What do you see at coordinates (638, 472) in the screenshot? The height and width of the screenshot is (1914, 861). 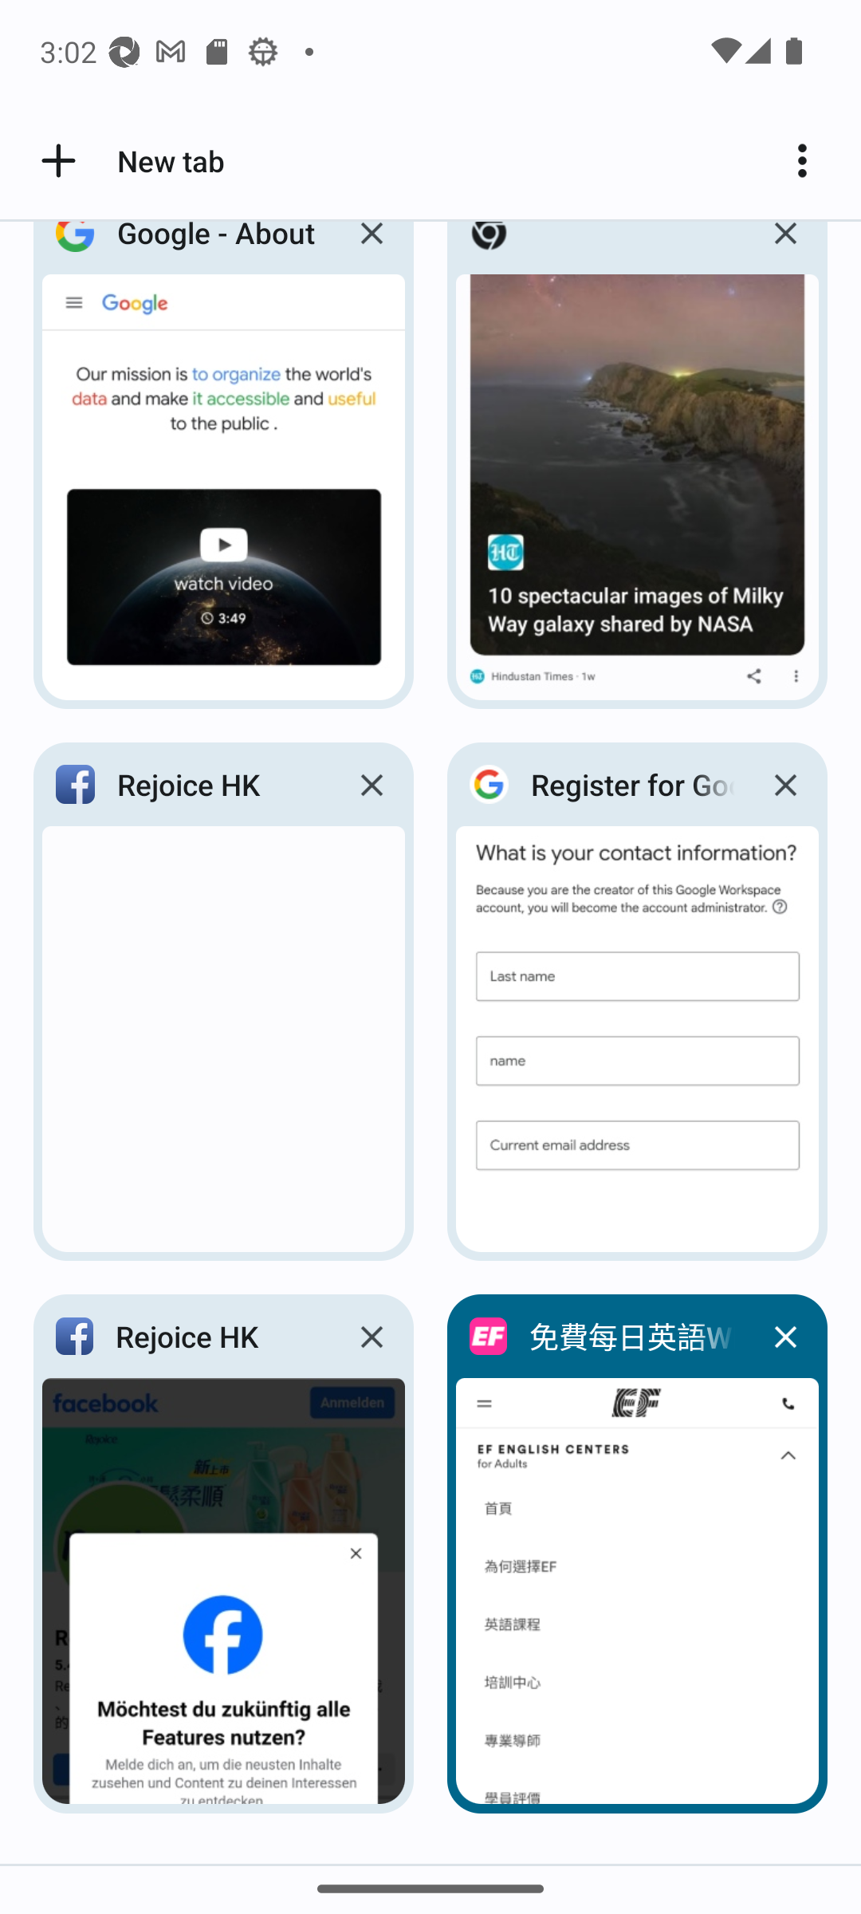 I see `, tab Close  tab` at bounding box center [638, 472].